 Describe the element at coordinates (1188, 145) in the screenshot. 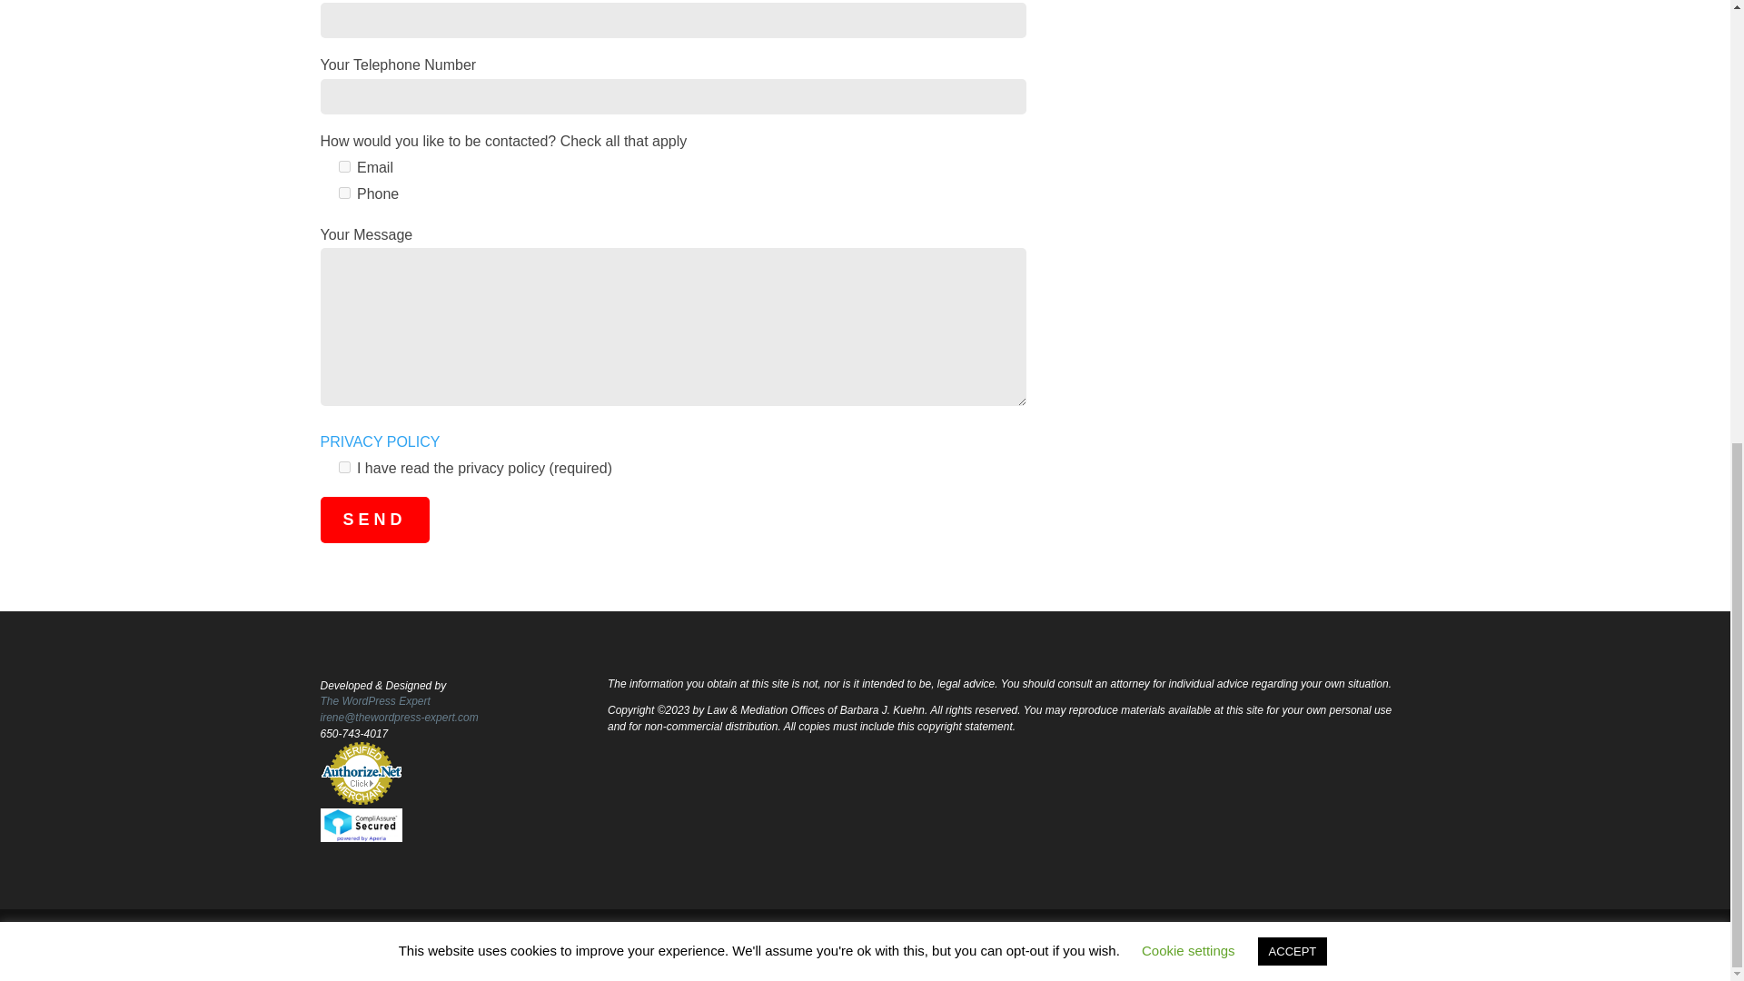

I see `Cookie settings` at that location.